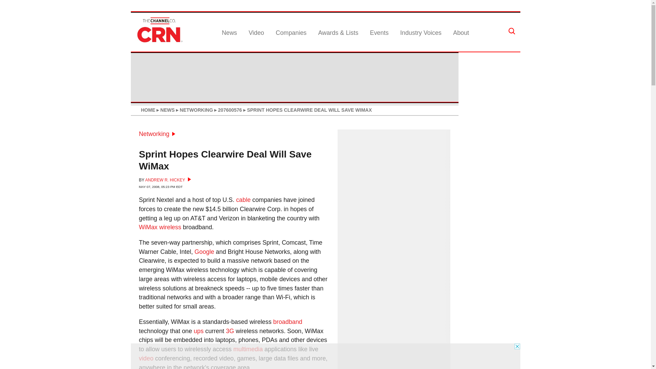 The width and height of the screenshot is (656, 369). Describe the element at coordinates (148, 227) in the screenshot. I see `WiMax` at that location.